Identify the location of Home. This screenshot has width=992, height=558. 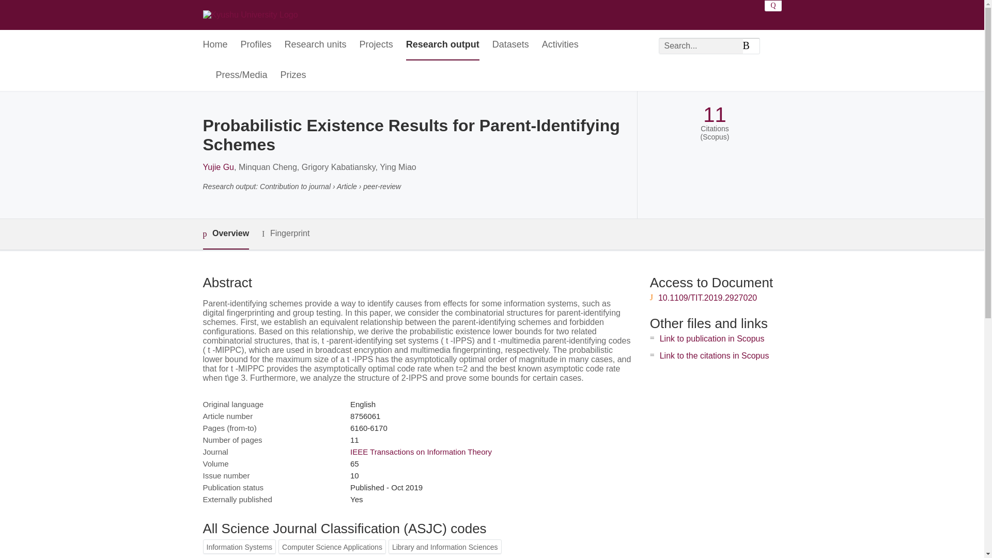
(214, 45).